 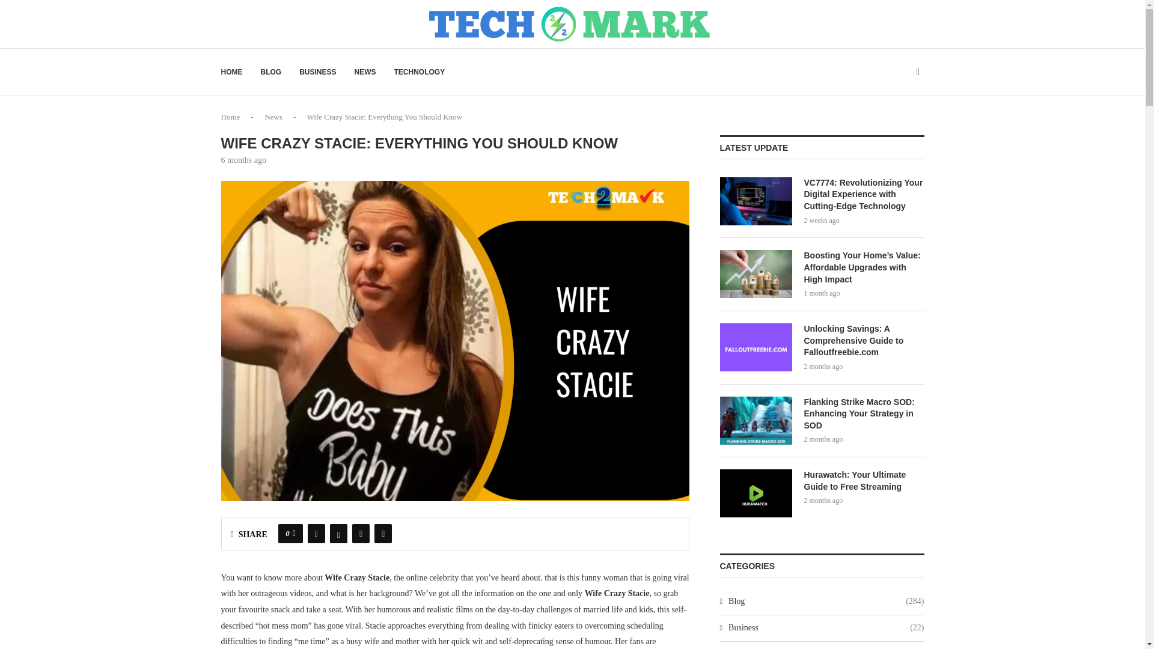 What do you see at coordinates (317, 72) in the screenshot?
I see `BUSINESS` at bounding box center [317, 72].